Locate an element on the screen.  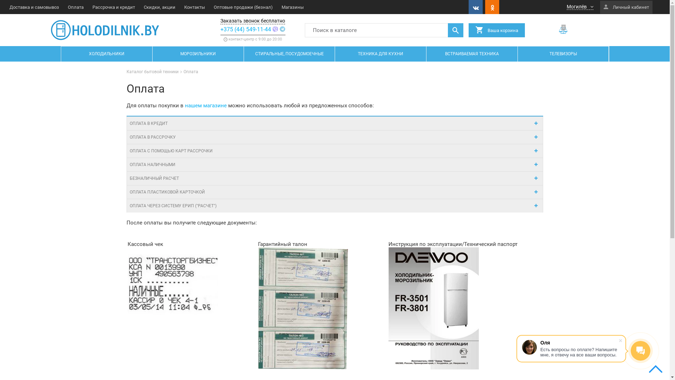
Telegram is located at coordinates (283, 30).